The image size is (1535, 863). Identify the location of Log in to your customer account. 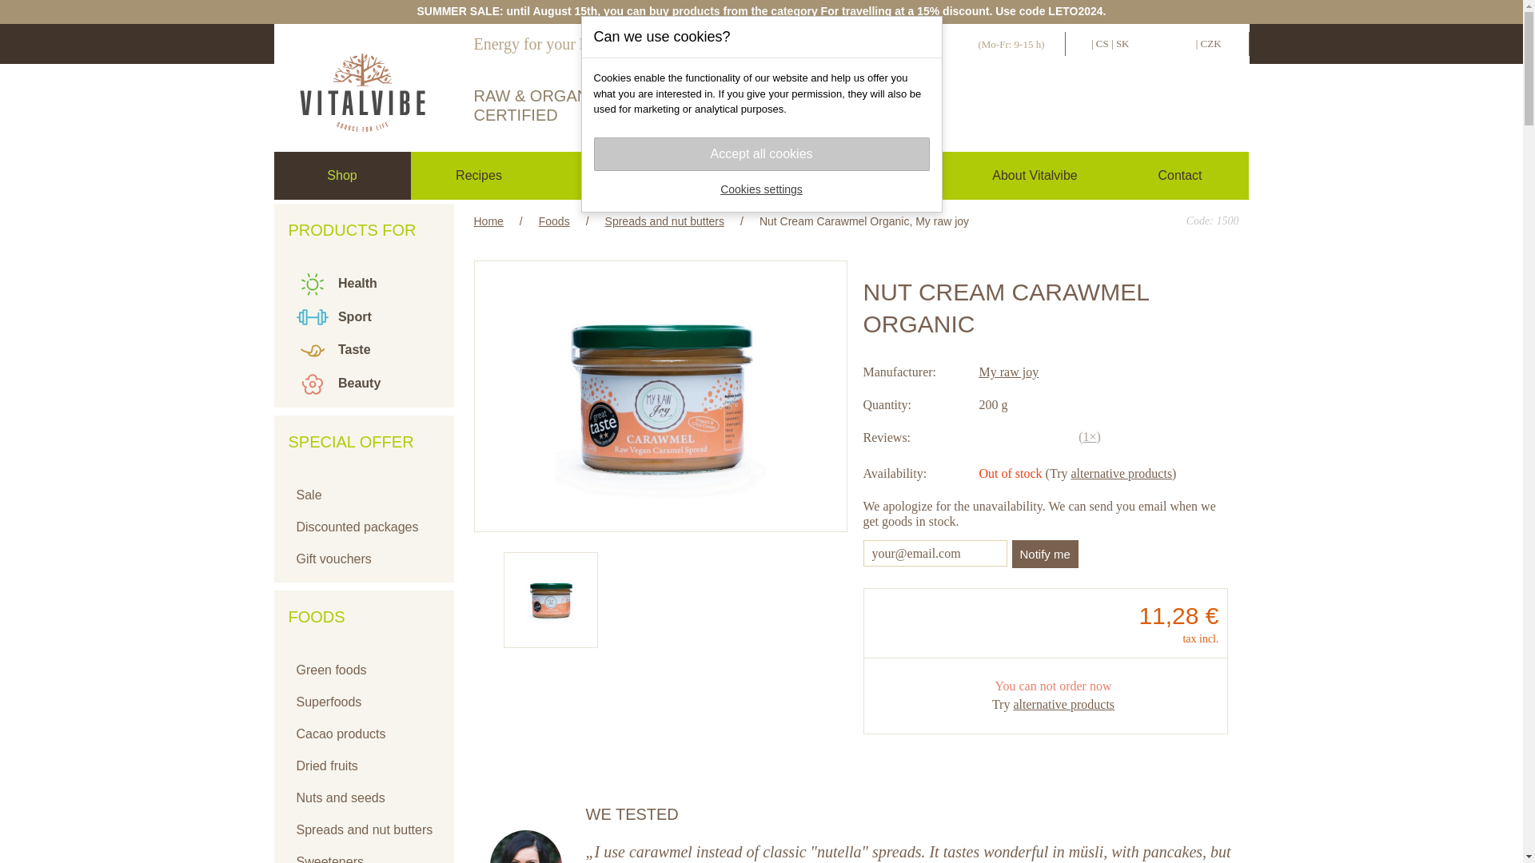
(974, 109).